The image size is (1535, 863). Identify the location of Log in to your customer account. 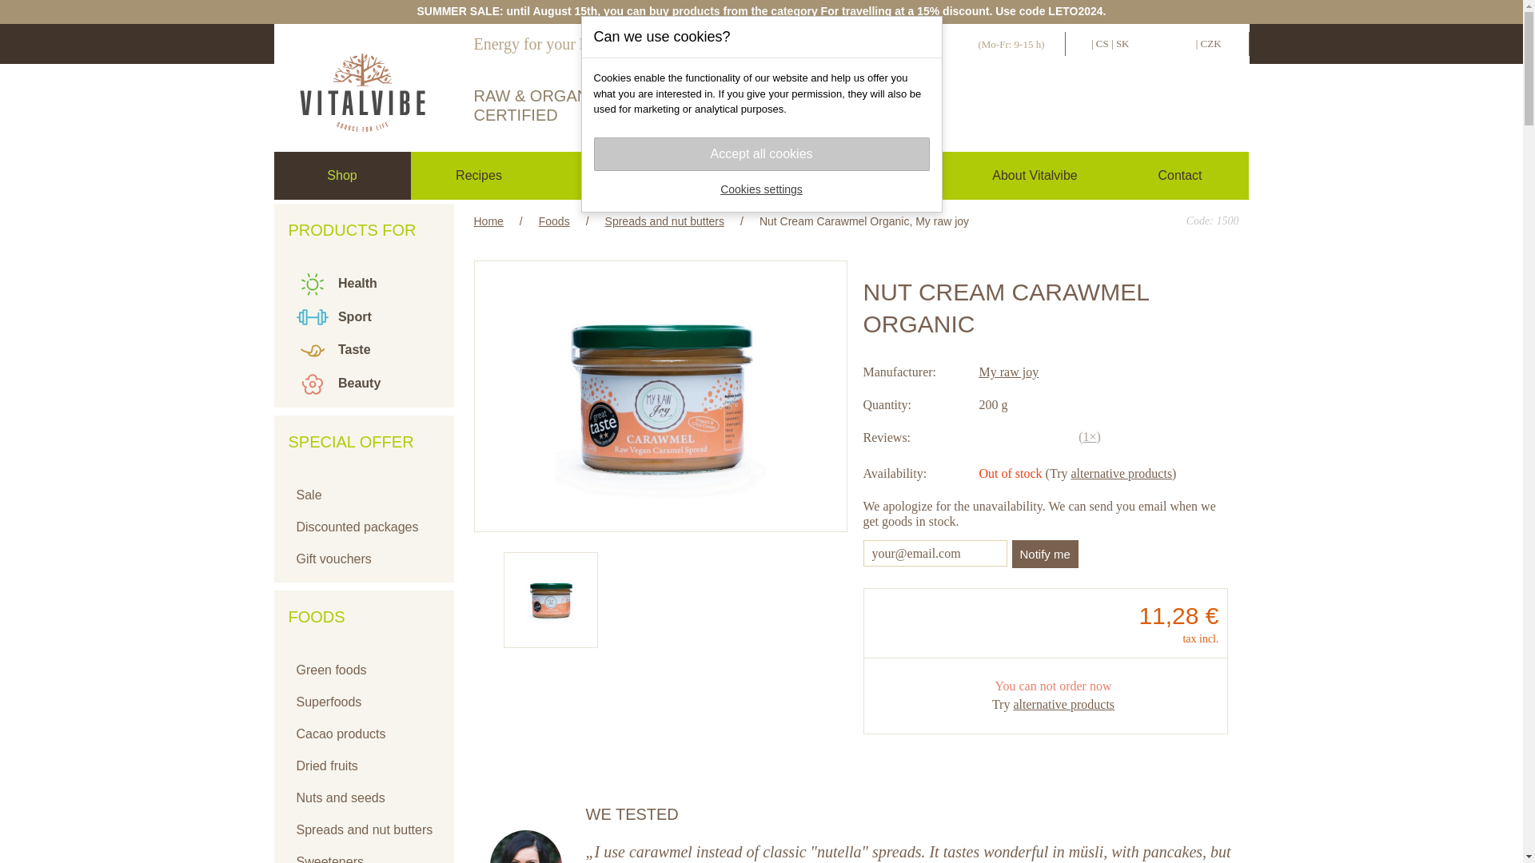
(974, 109).